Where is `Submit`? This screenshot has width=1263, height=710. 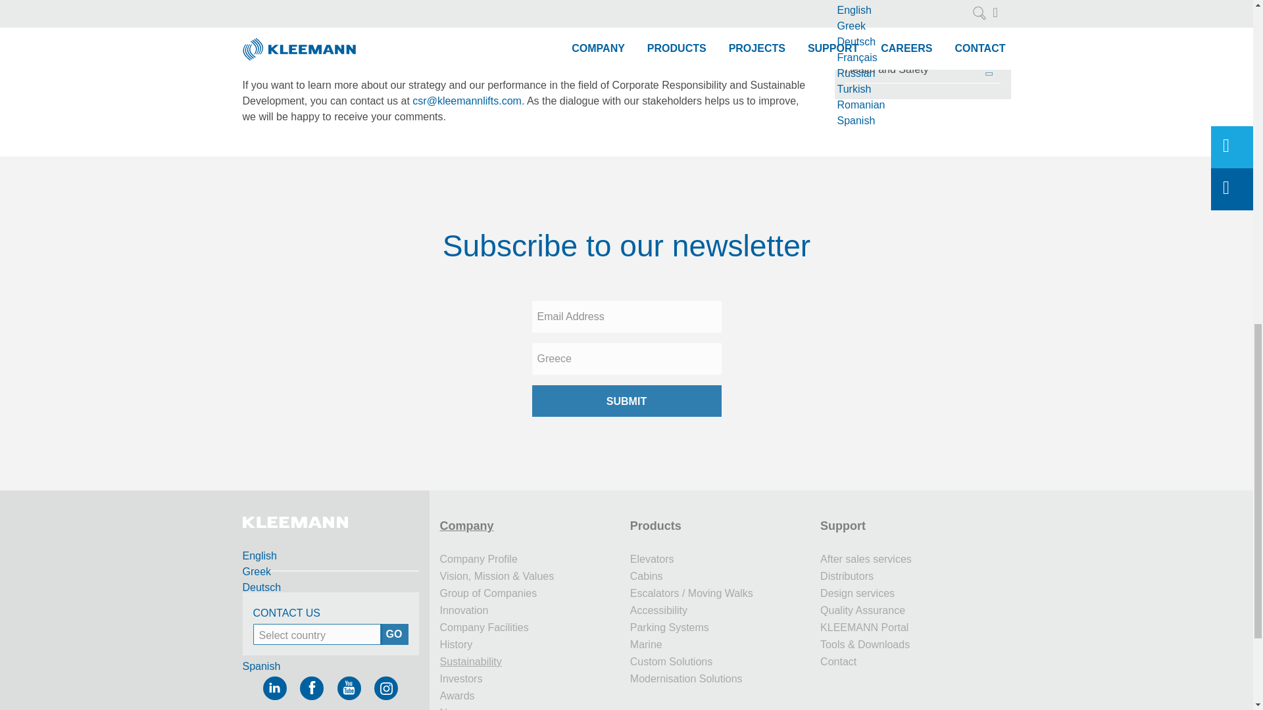 Submit is located at coordinates (626, 401).